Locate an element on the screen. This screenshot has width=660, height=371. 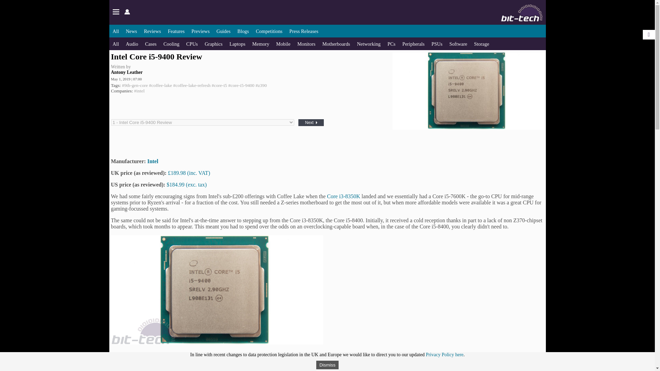
PSUs is located at coordinates (437, 44).